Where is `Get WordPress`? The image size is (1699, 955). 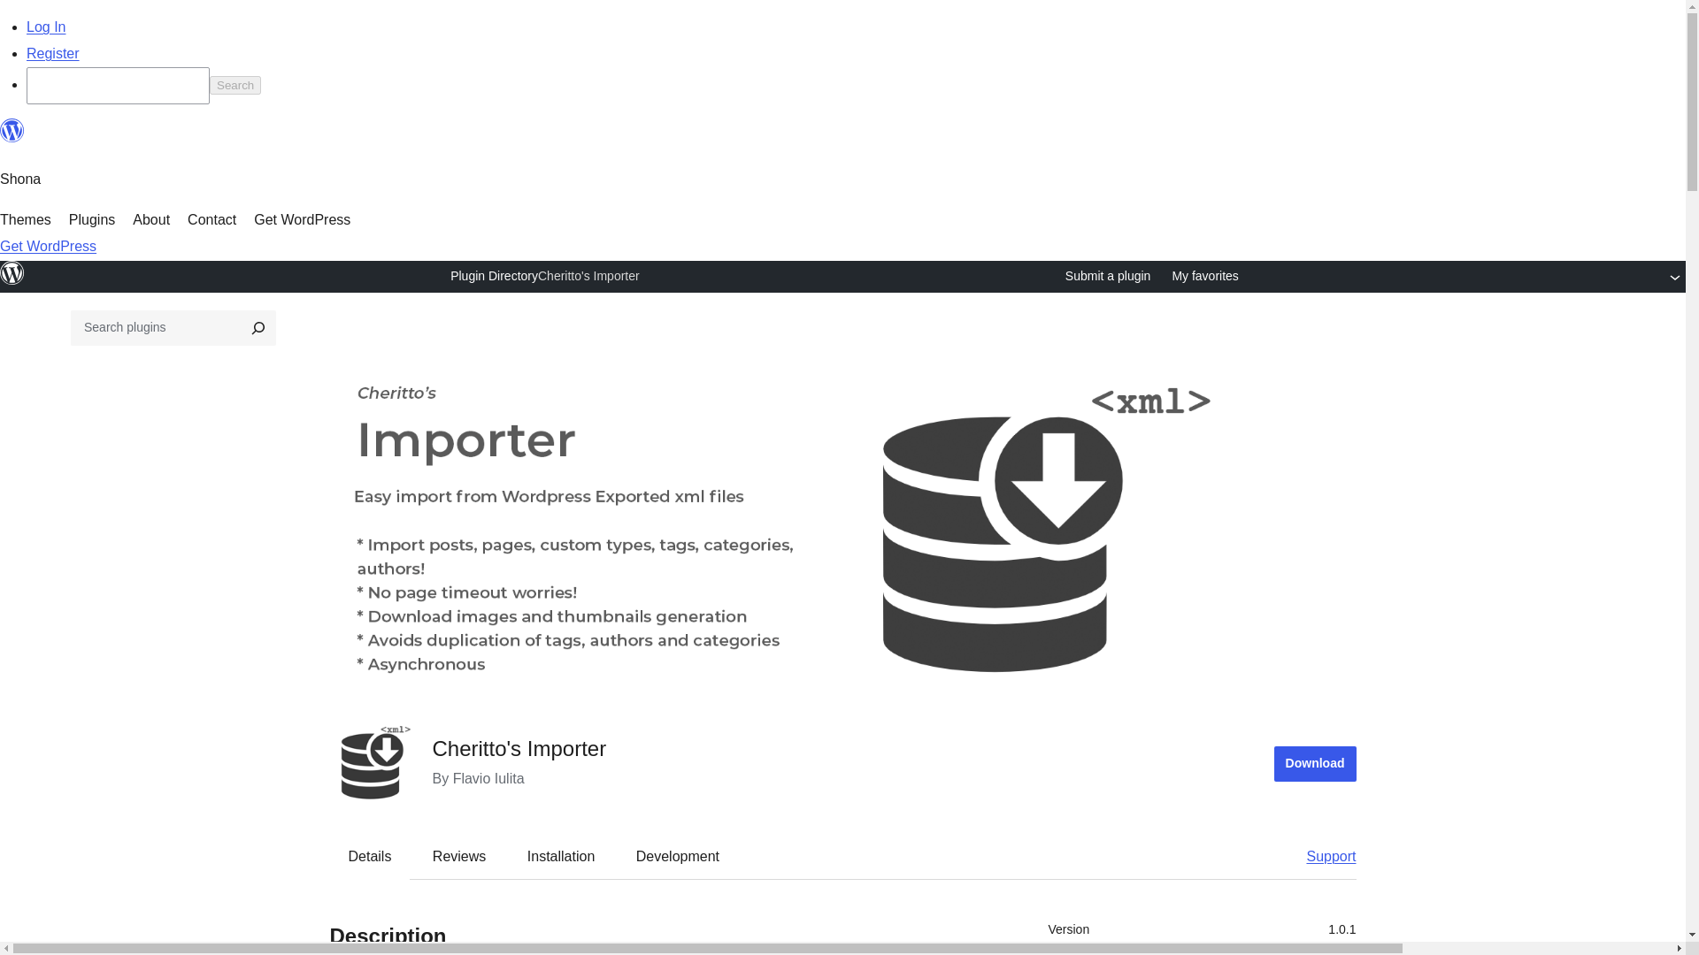
Get WordPress is located at coordinates (301, 219).